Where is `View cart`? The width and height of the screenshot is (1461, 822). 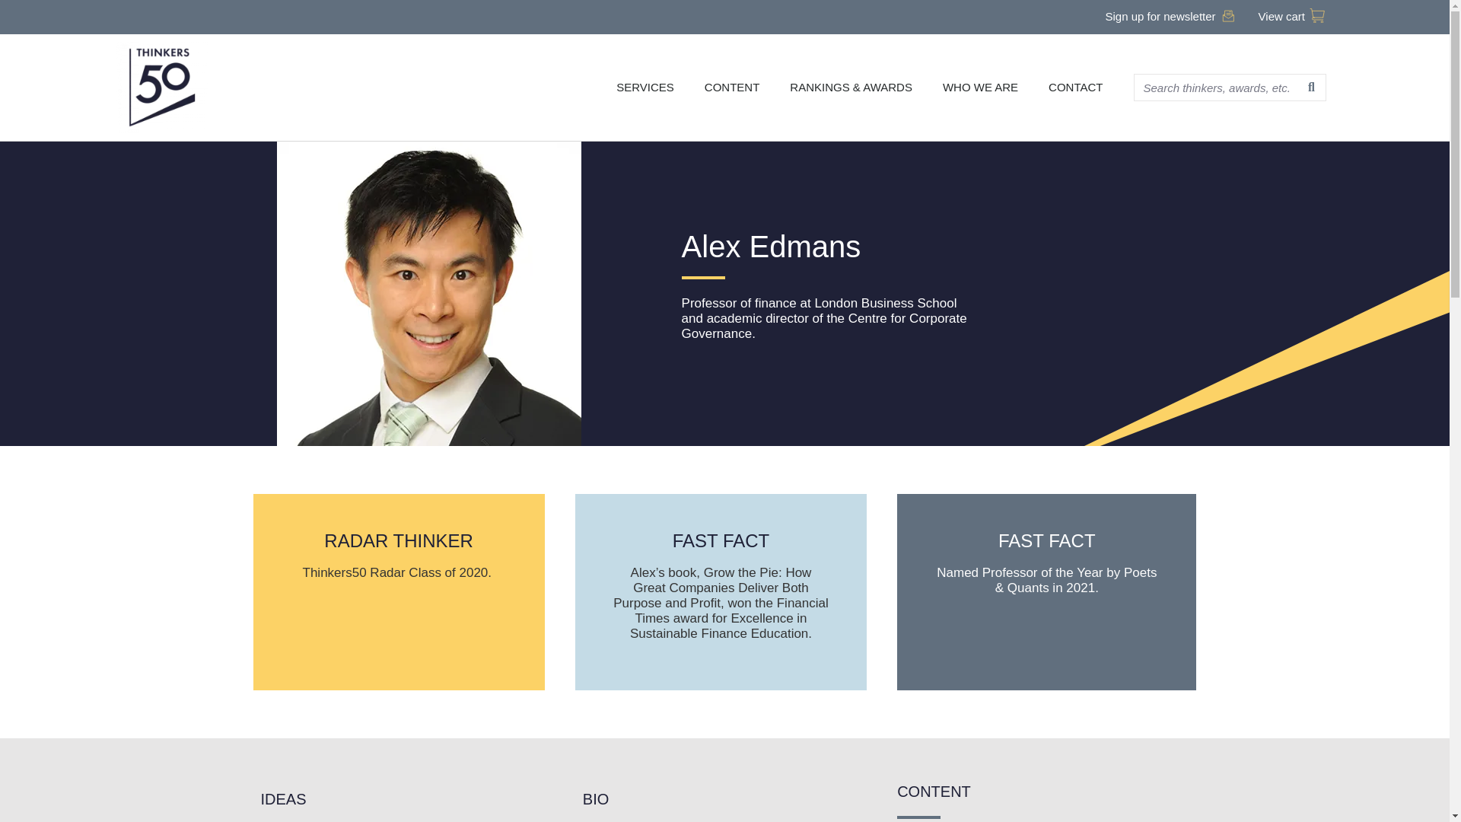
View cart is located at coordinates (1291, 17).